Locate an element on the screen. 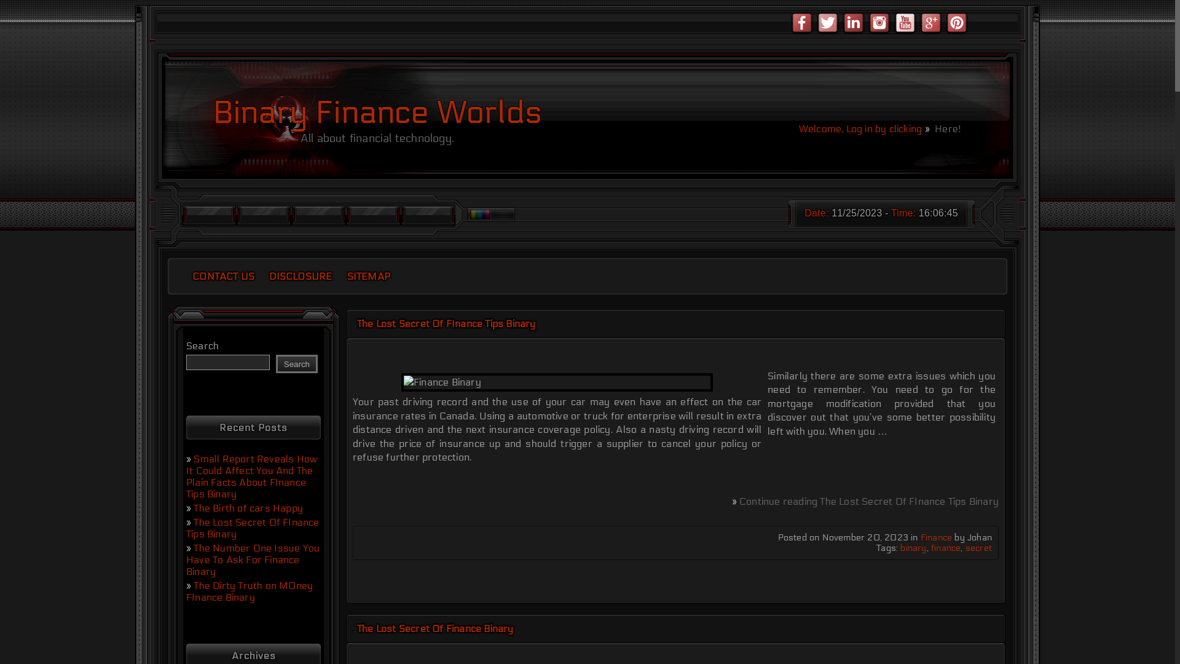 This screenshot has width=1180, height=664. Finance is located at coordinates (937, 537).